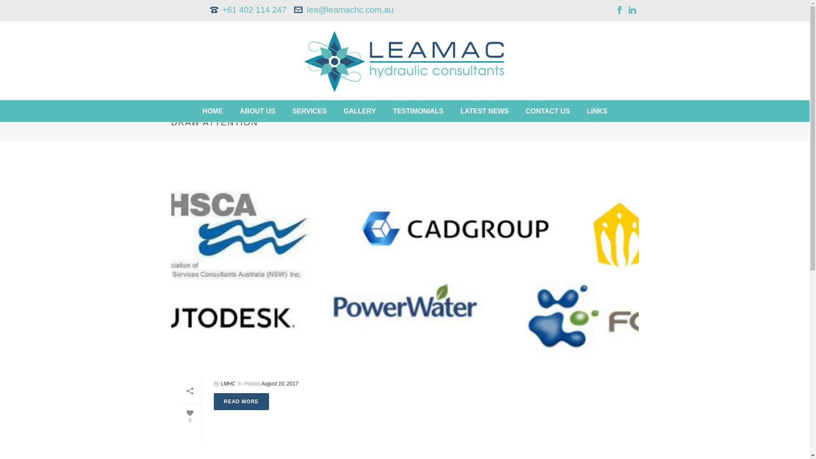  What do you see at coordinates (418, 111) in the screenshot?
I see `TESTIMONIALS` at bounding box center [418, 111].